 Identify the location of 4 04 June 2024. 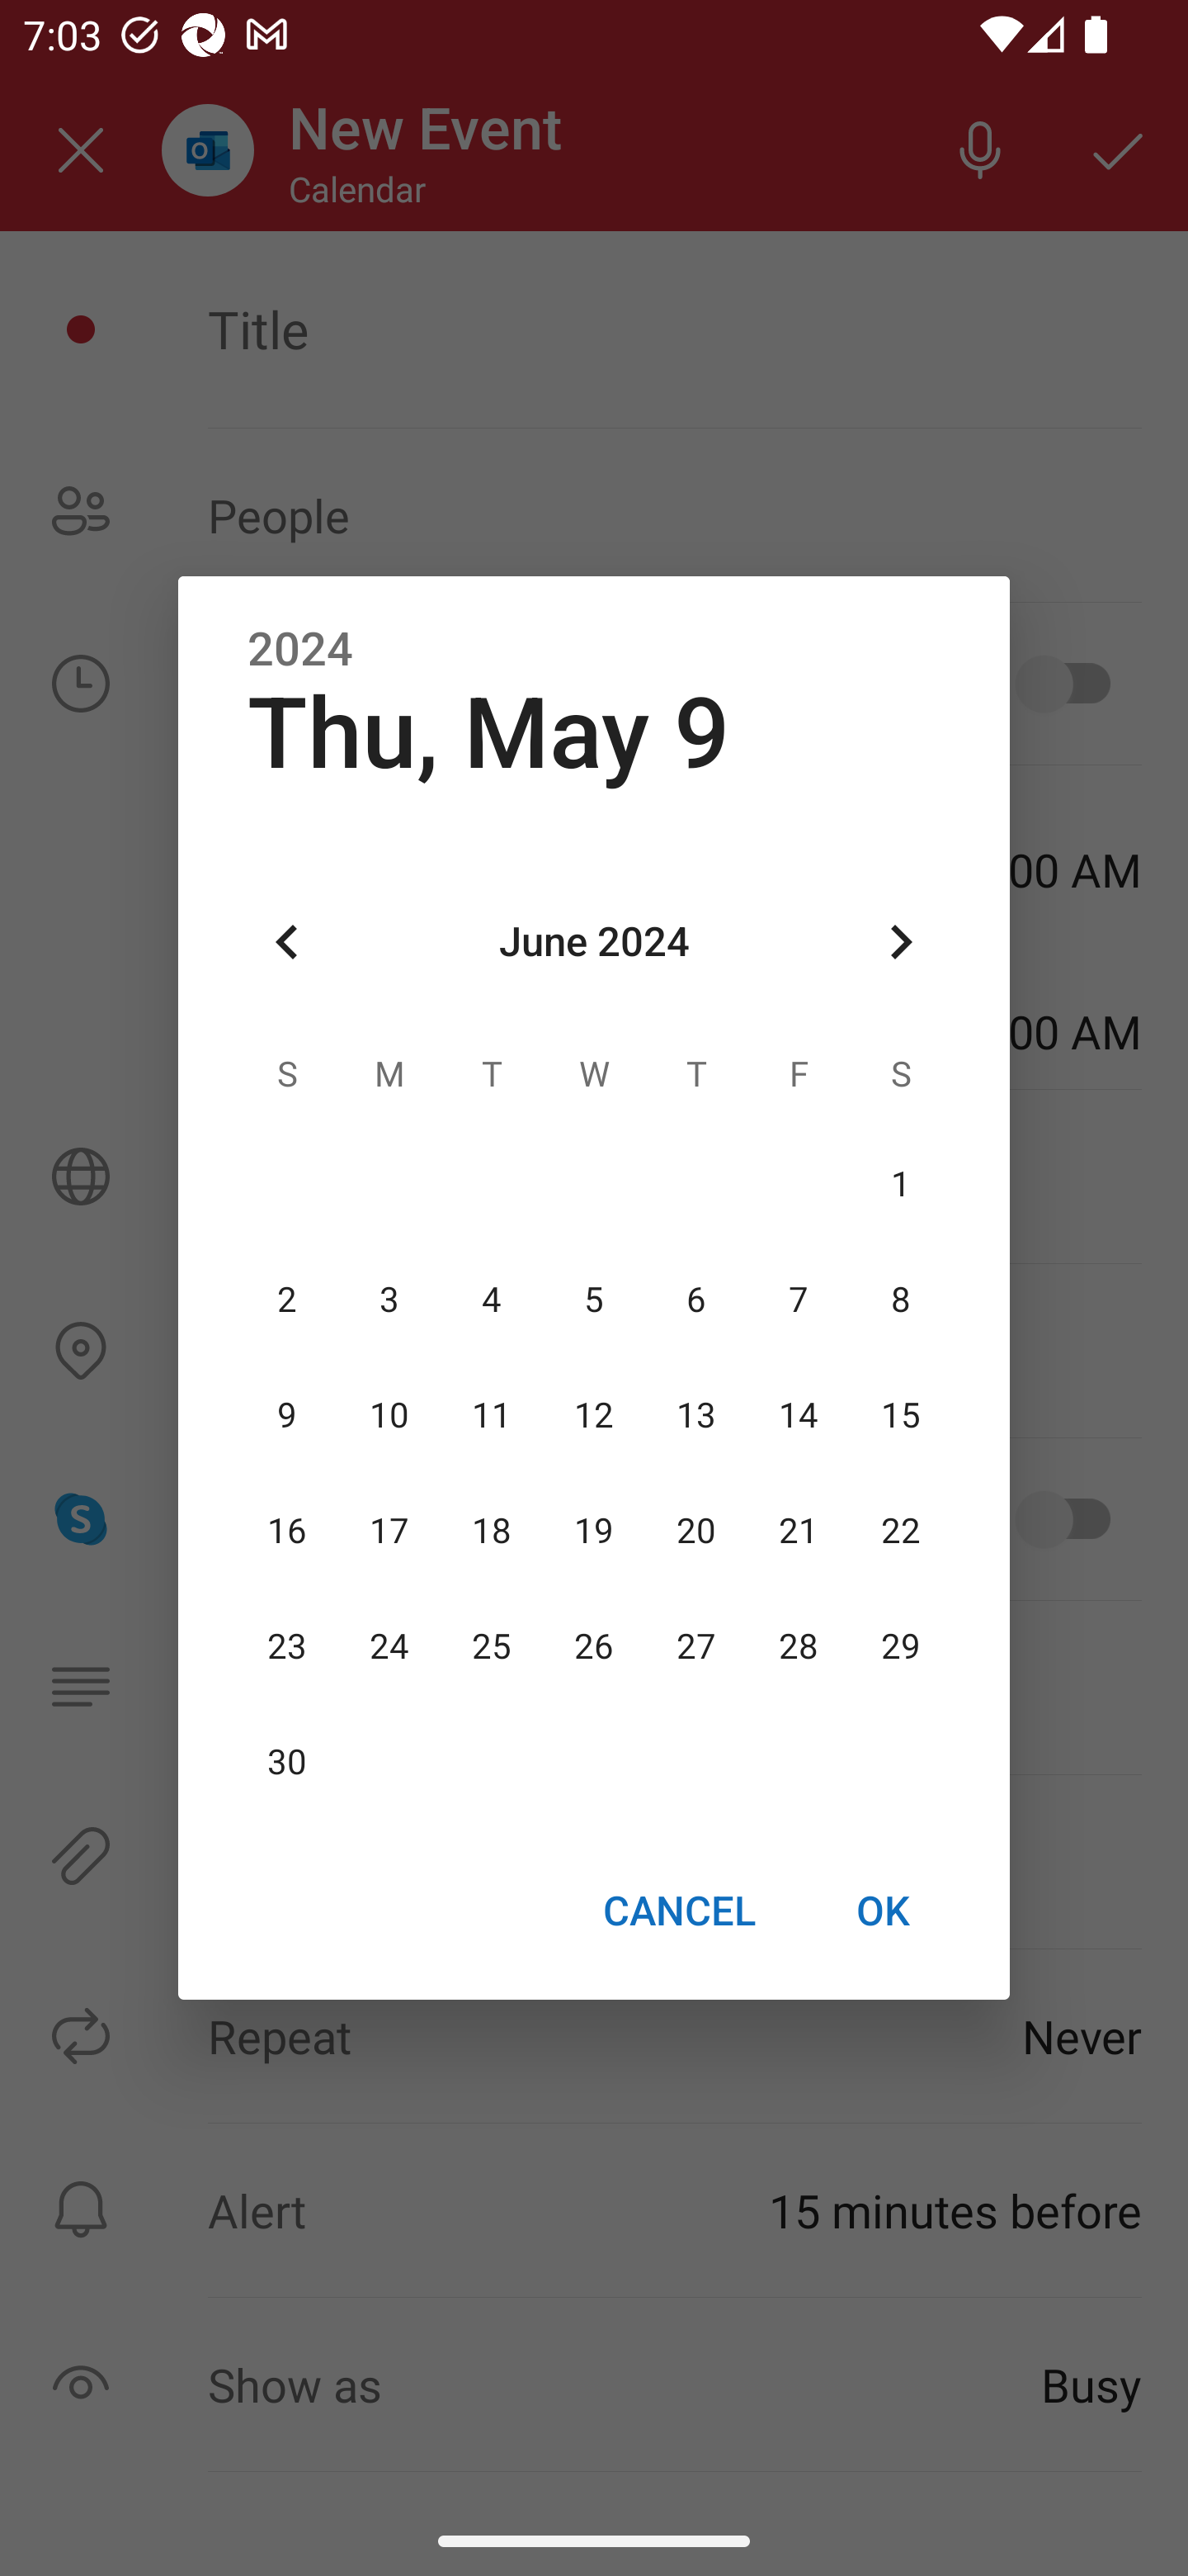
(492, 1300).